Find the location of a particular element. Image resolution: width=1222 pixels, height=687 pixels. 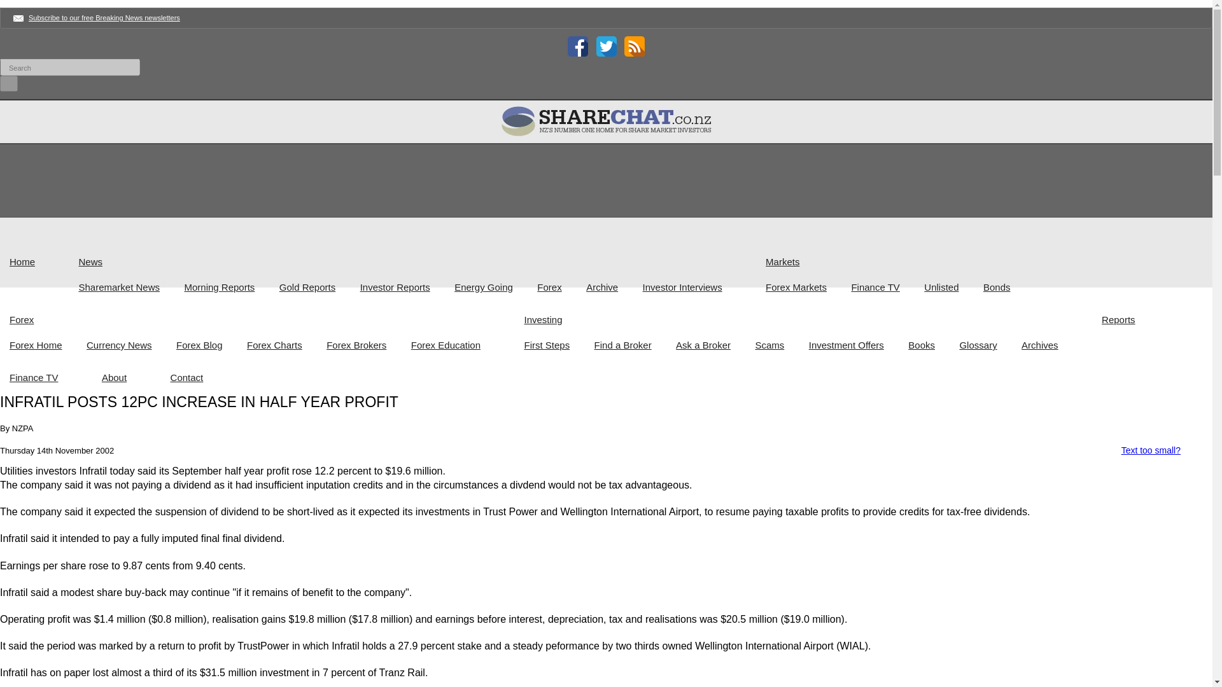

Gold Reports is located at coordinates (318, 287).